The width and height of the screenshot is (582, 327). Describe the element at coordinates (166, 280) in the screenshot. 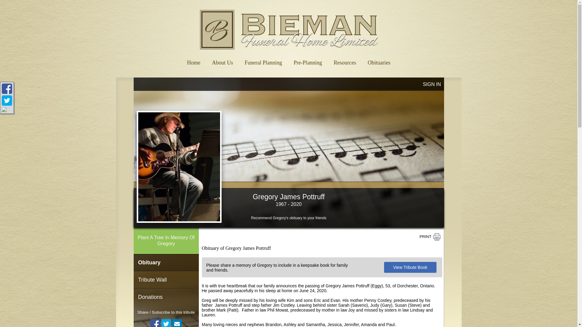

I see `Tribute Wall` at that location.